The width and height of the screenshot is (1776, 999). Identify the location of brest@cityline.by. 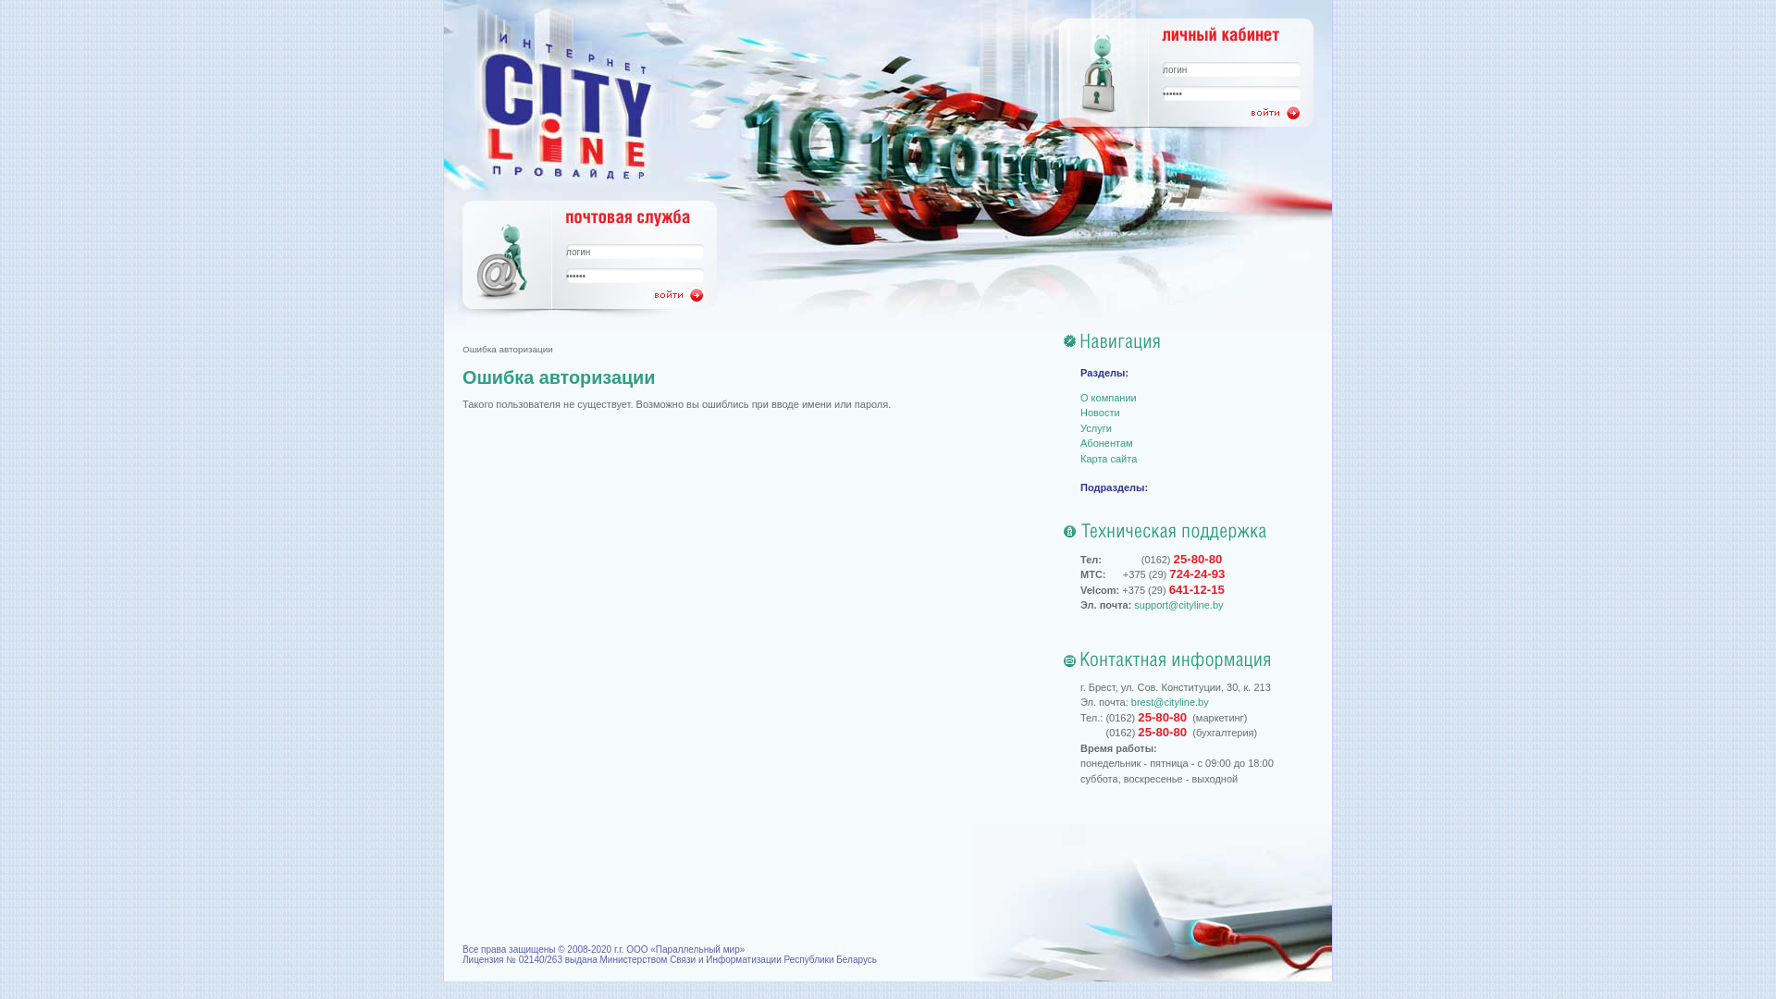
(1170, 702).